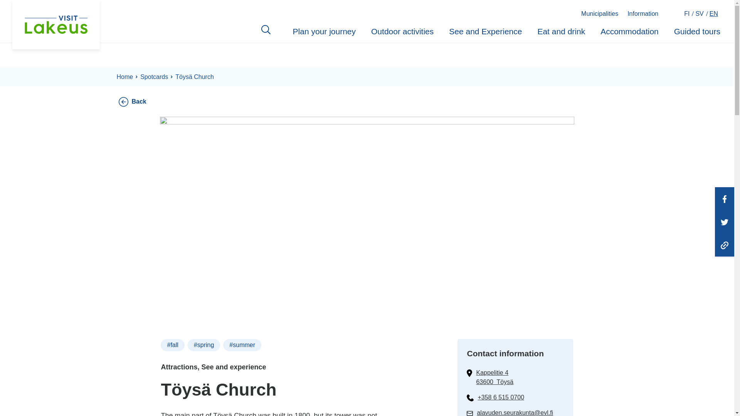 Image resolution: width=740 pixels, height=416 pixels. Describe the element at coordinates (154, 77) in the screenshot. I see `Spotcards` at that location.